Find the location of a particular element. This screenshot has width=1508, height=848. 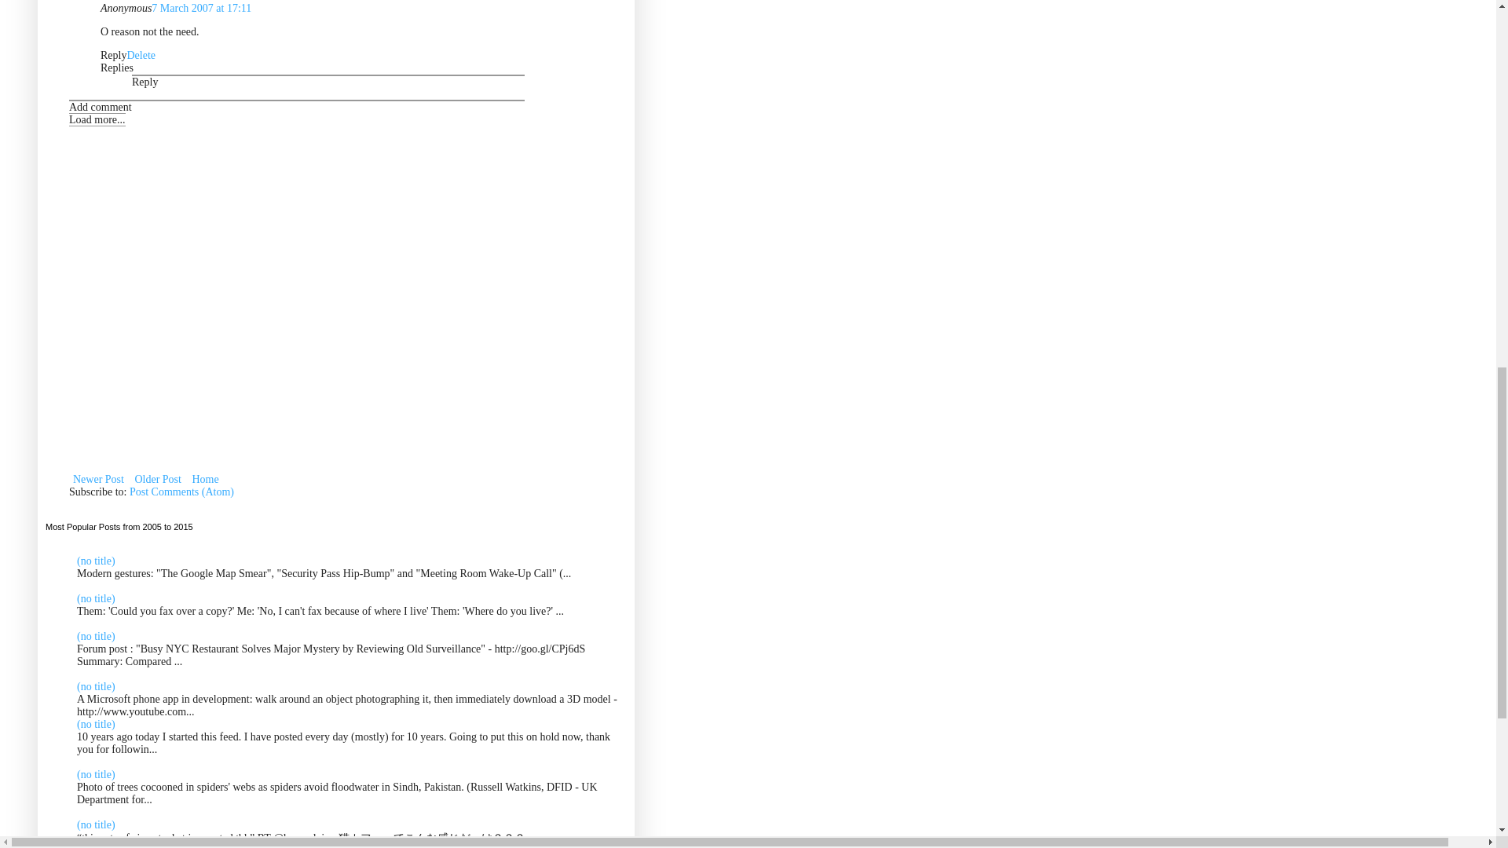

Reply is located at coordinates (113, 55).